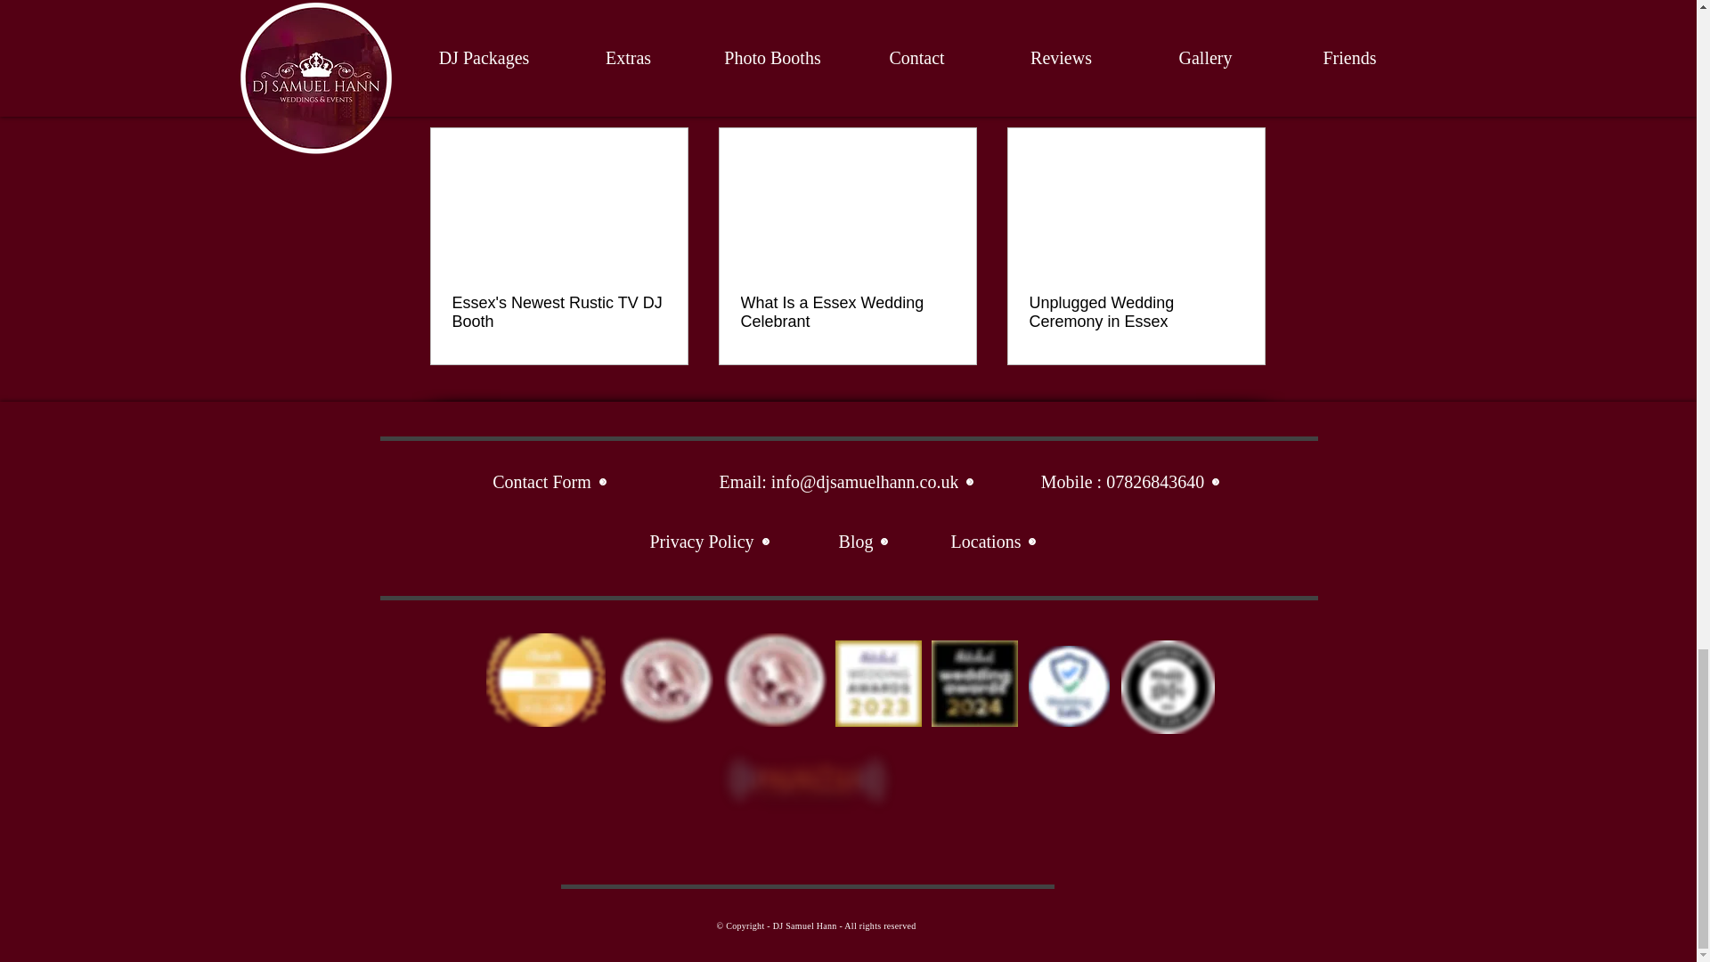 The image size is (1710, 962). I want to click on Essex's Newest Rustic TV DJ Booth, so click(559, 312).